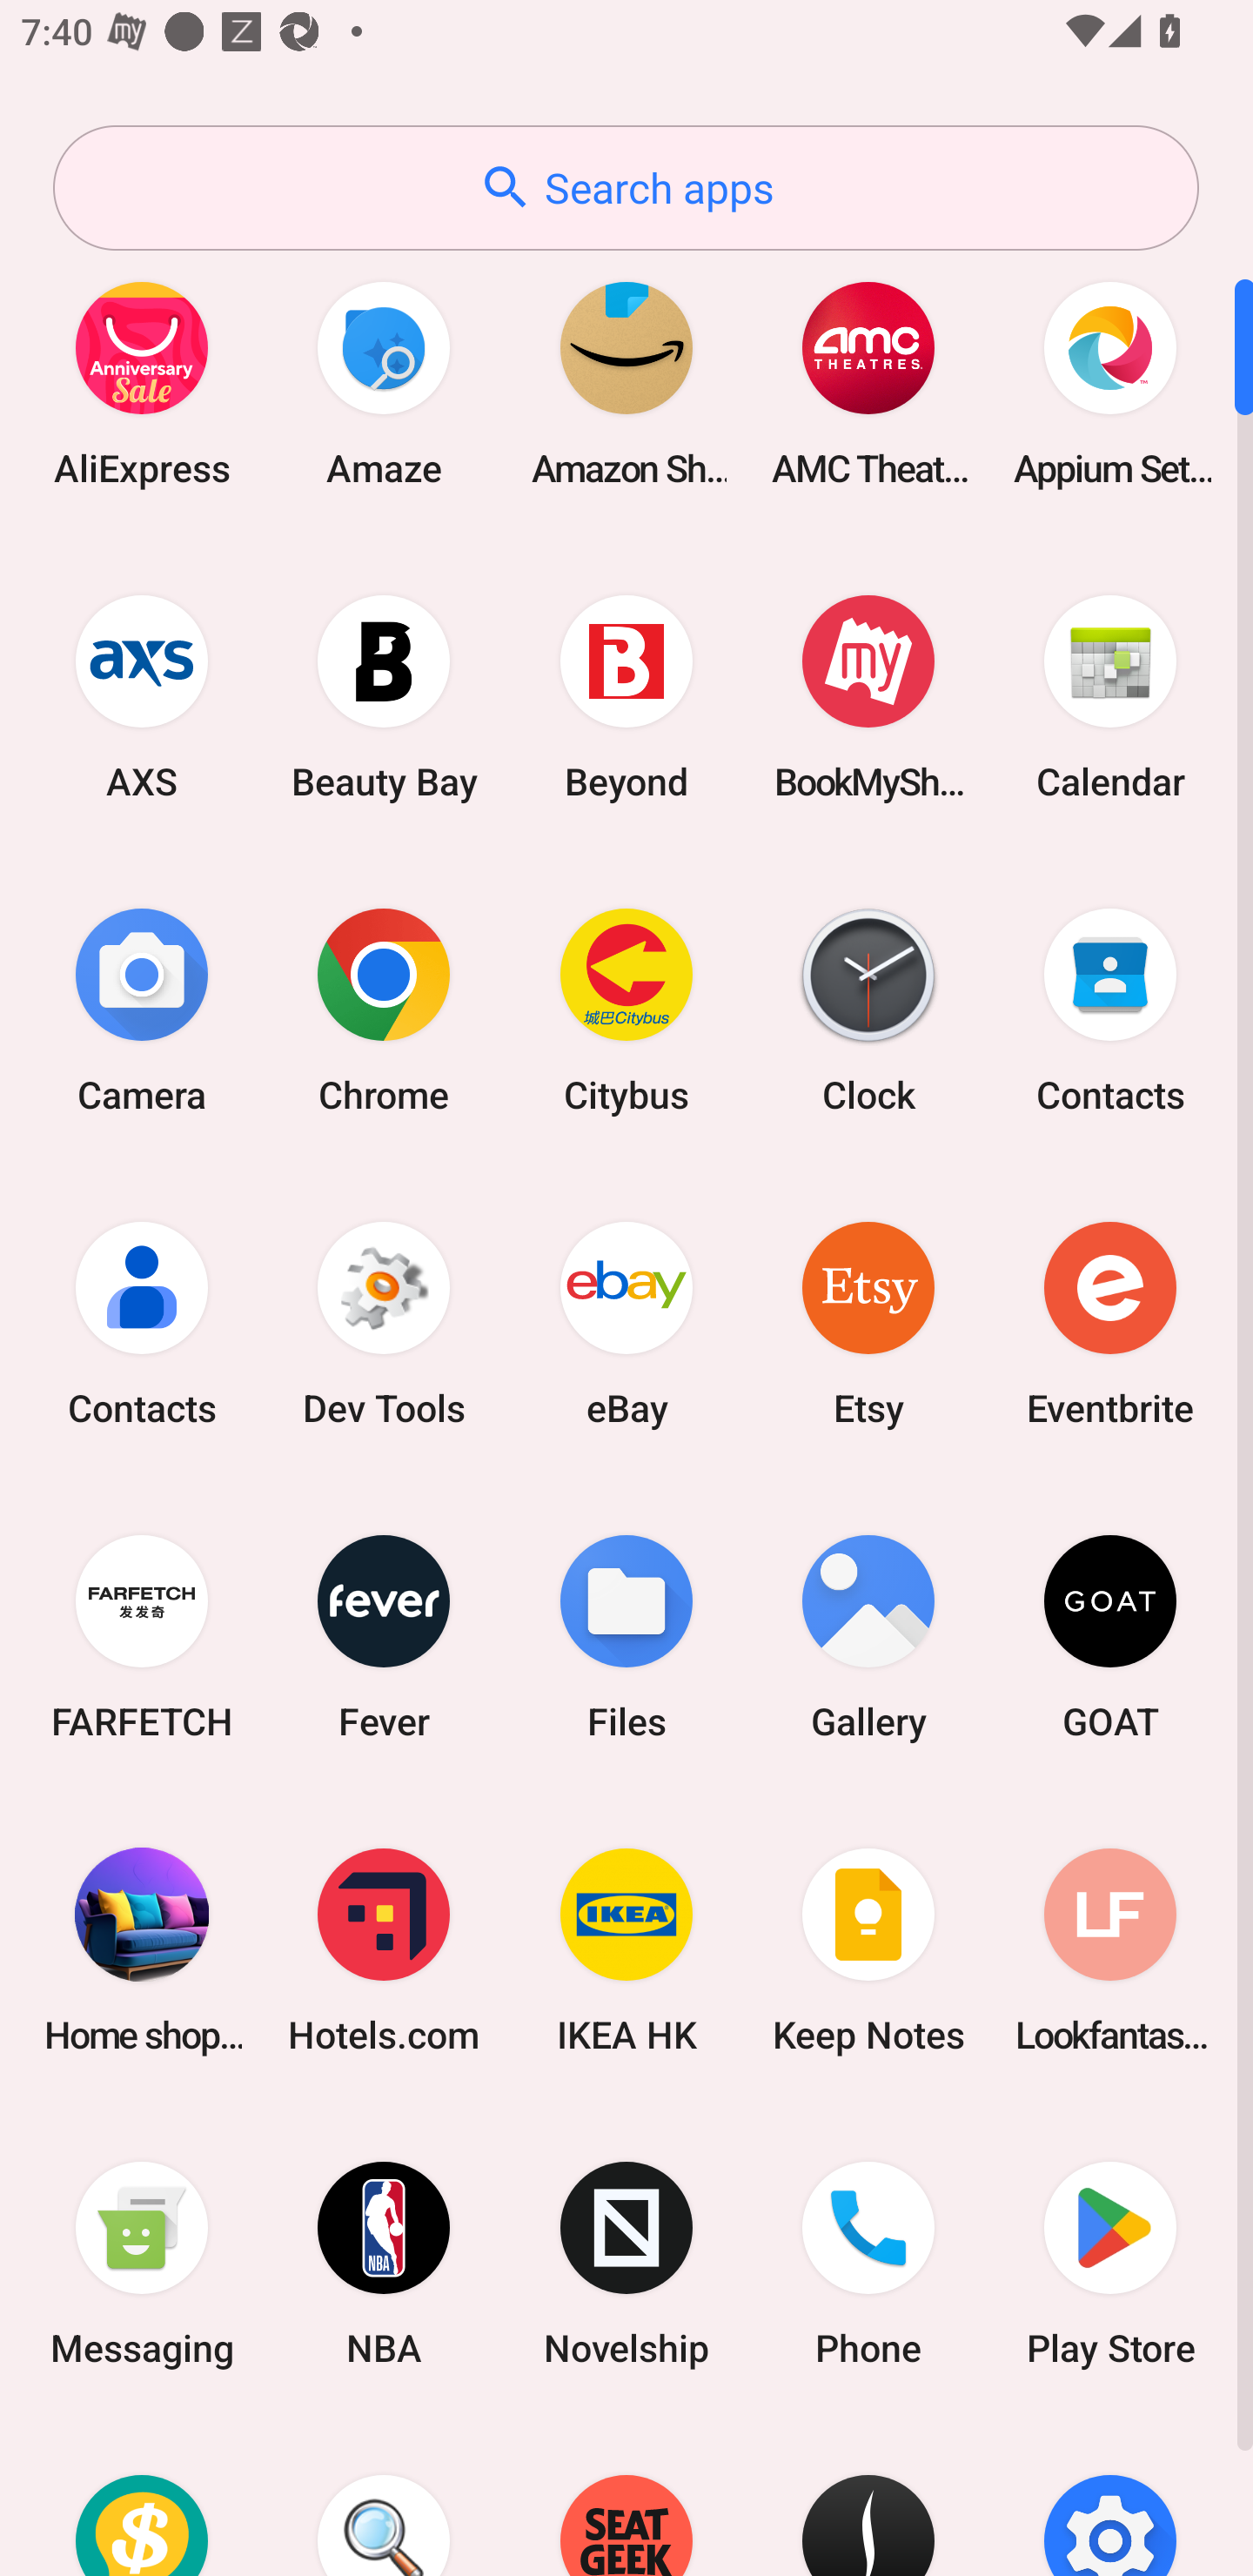 The width and height of the screenshot is (1253, 2576). What do you see at coordinates (1110, 2264) in the screenshot?
I see `Play Store` at bounding box center [1110, 2264].